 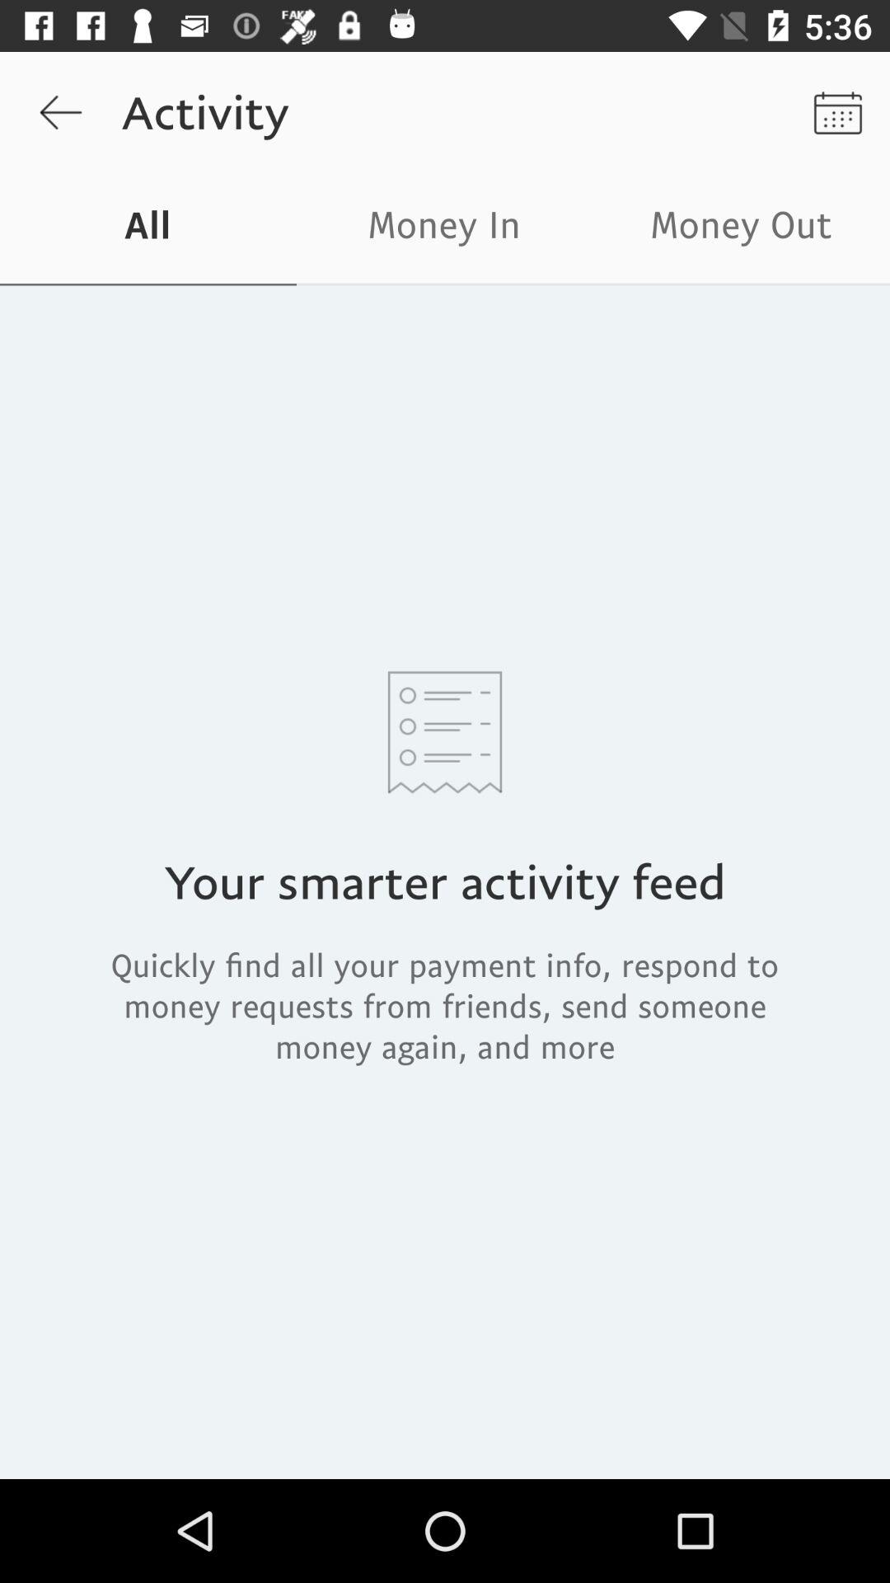 I want to click on open the icon to the right of the money in item, so click(x=742, y=229).